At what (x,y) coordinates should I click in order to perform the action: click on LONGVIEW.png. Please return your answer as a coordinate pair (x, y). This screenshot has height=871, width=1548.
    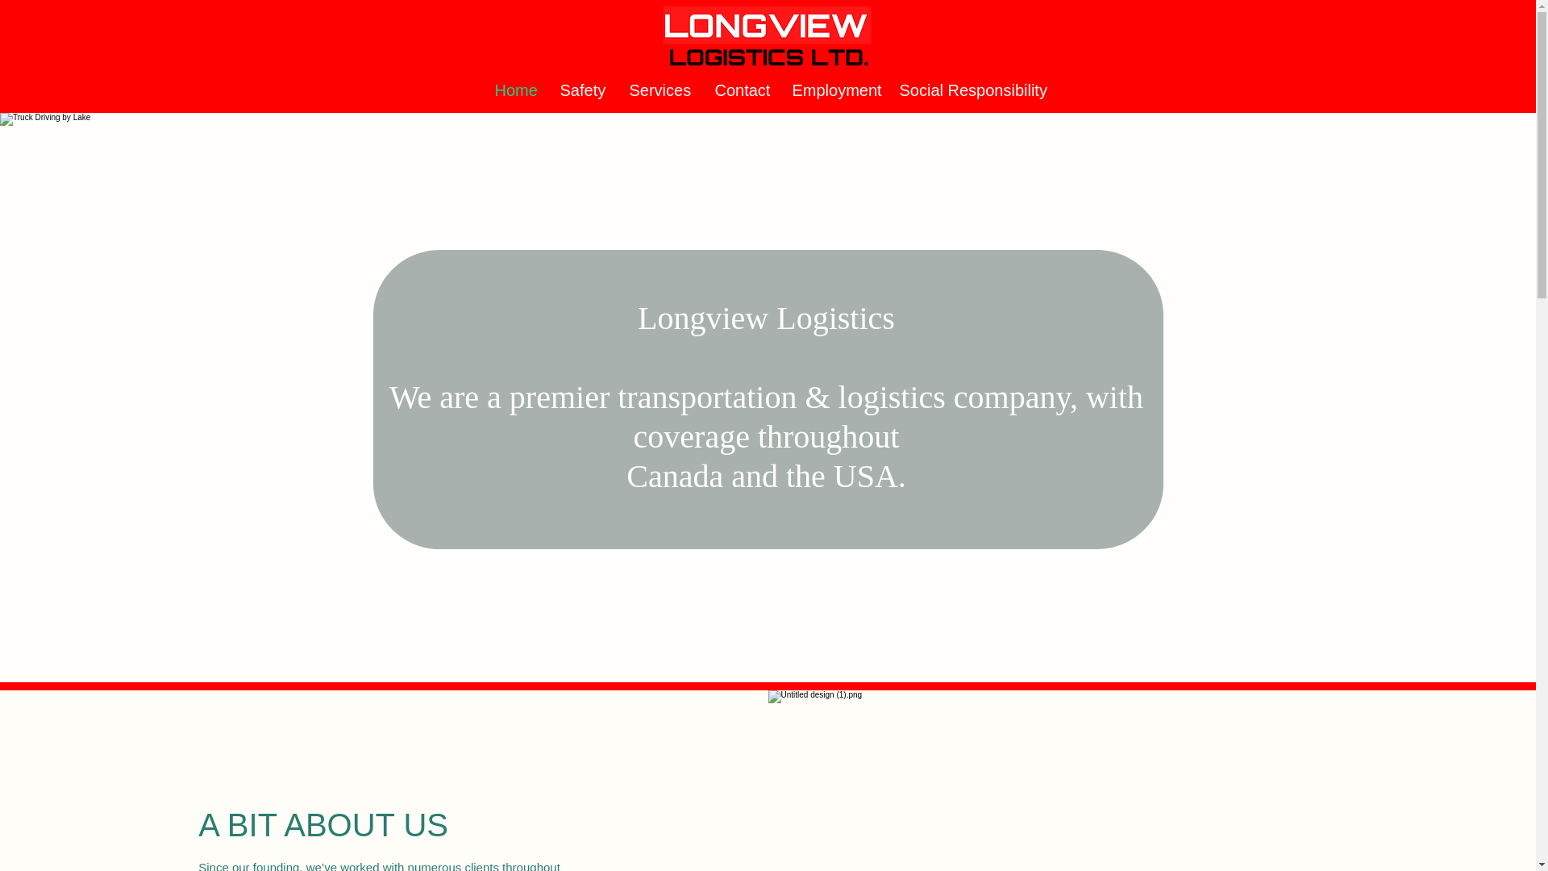
    Looking at the image, I should click on (767, 42).